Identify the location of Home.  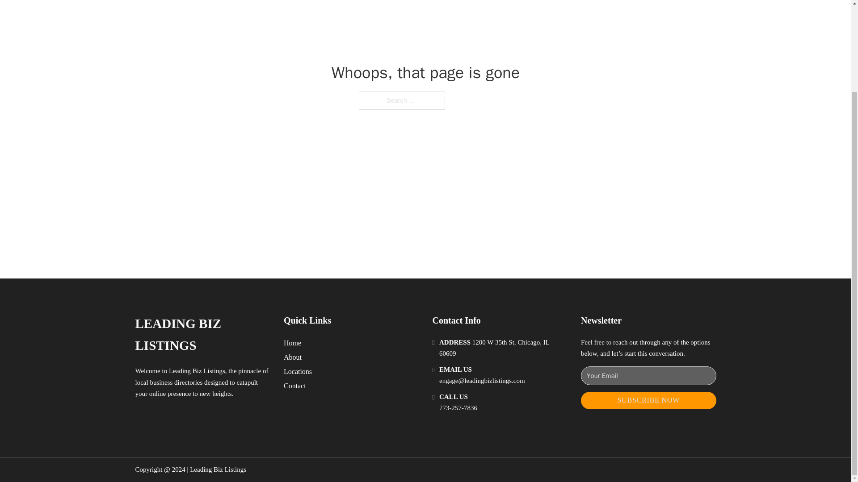
(292, 343).